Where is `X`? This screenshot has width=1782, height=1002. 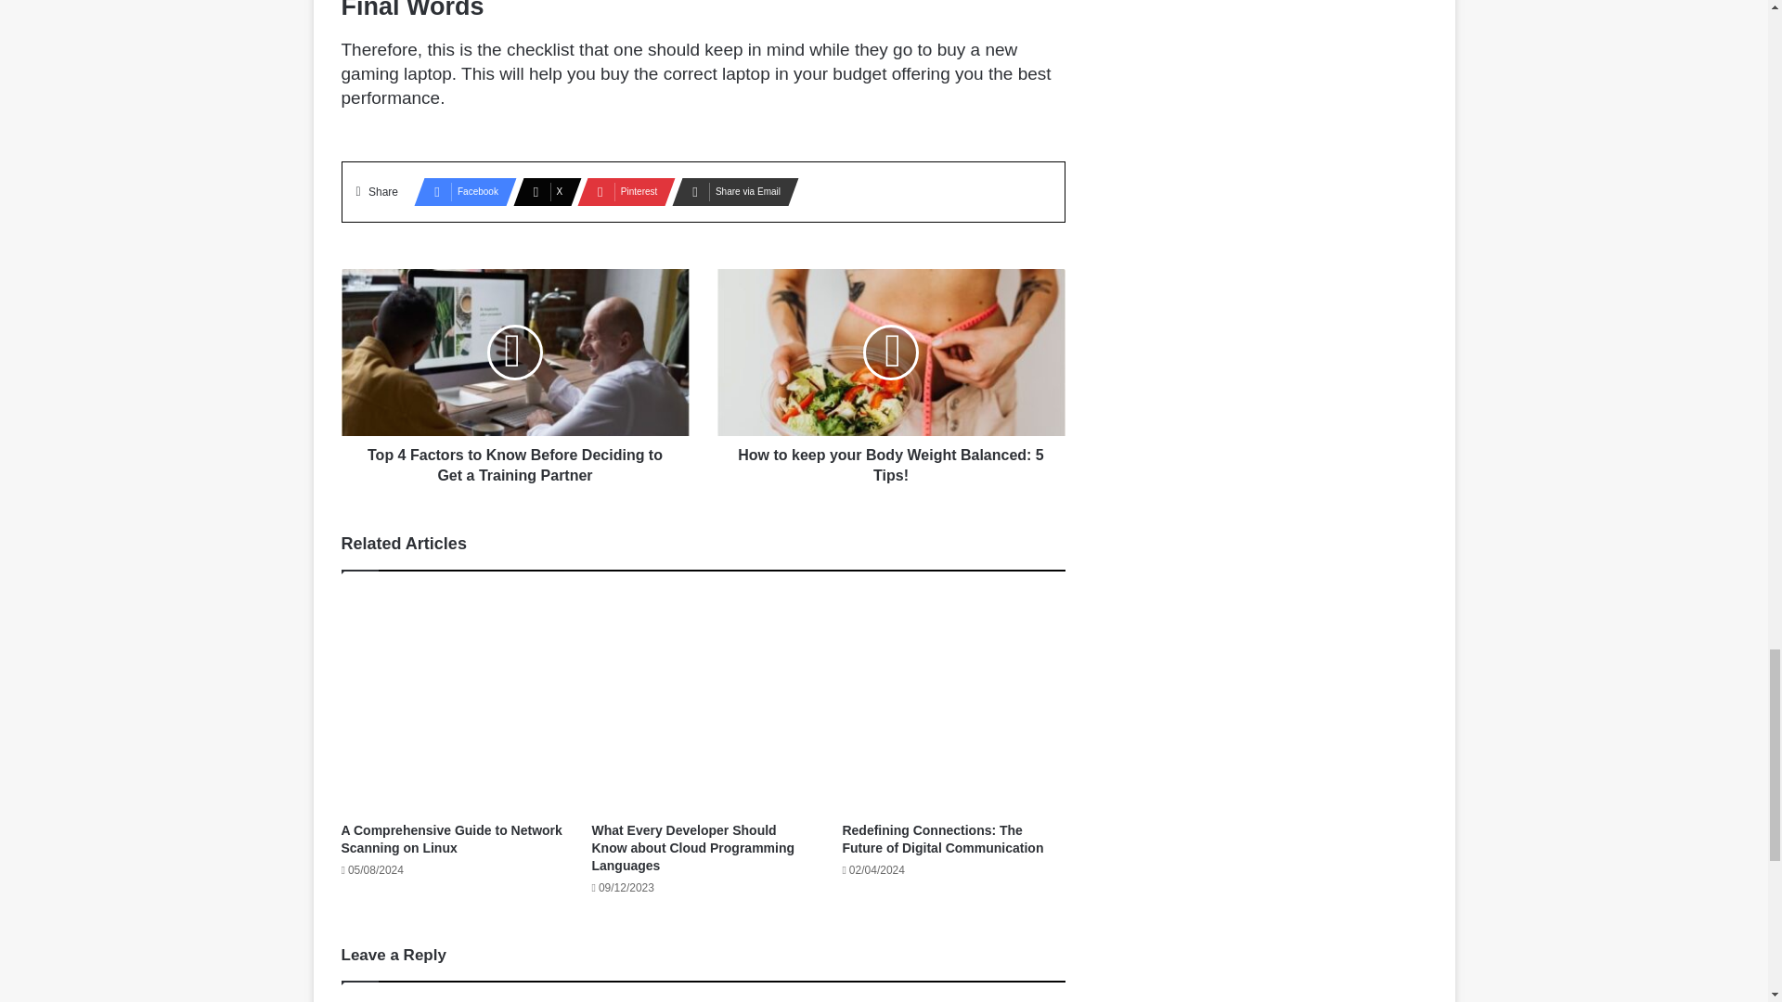 X is located at coordinates (541, 192).